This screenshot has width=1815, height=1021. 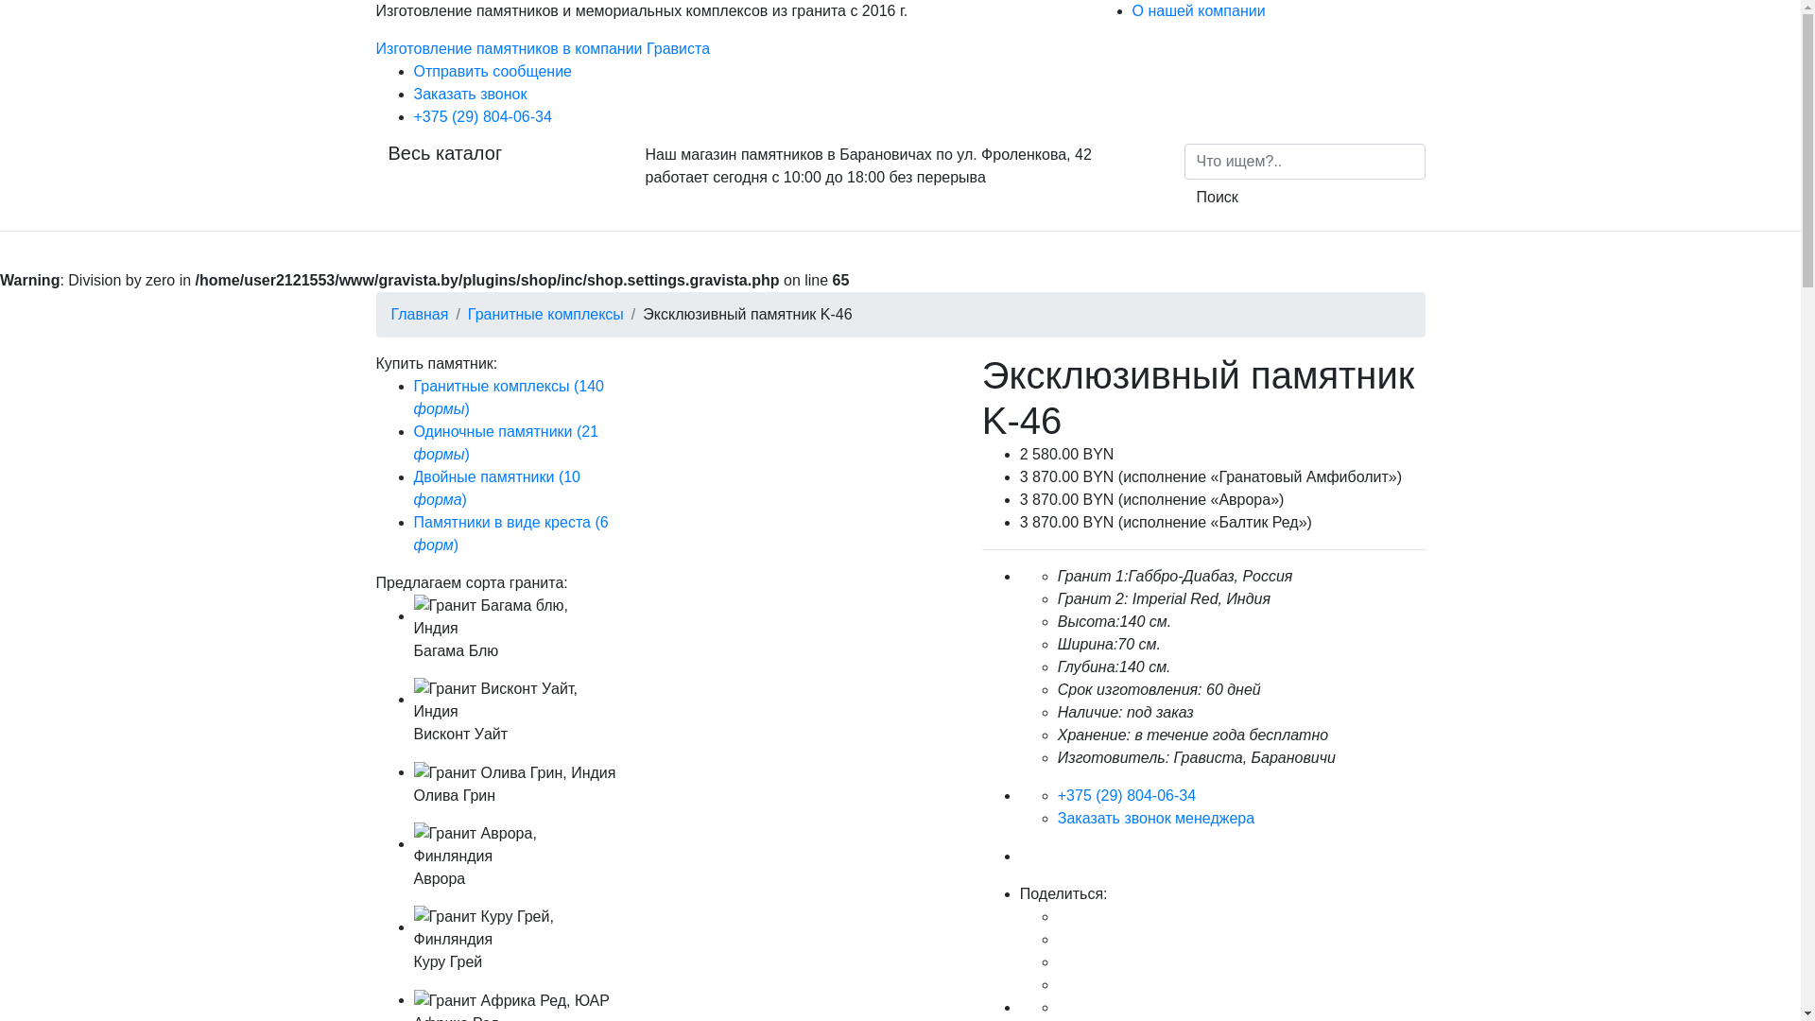 What do you see at coordinates (1127, 796) in the screenshot?
I see `+375 (29) 804-06-34` at bounding box center [1127, 796].